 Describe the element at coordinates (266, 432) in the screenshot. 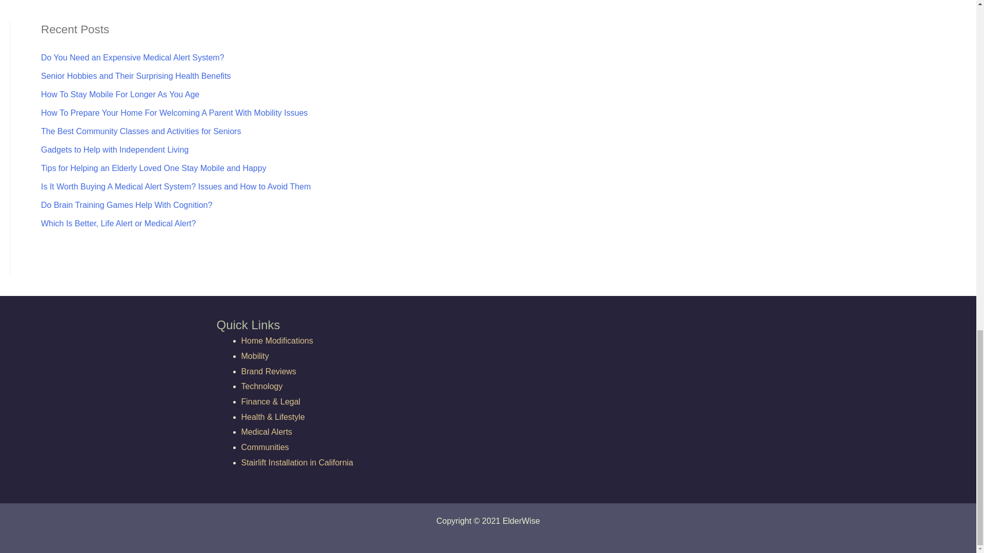

I see `Medical Alerts` at that location.